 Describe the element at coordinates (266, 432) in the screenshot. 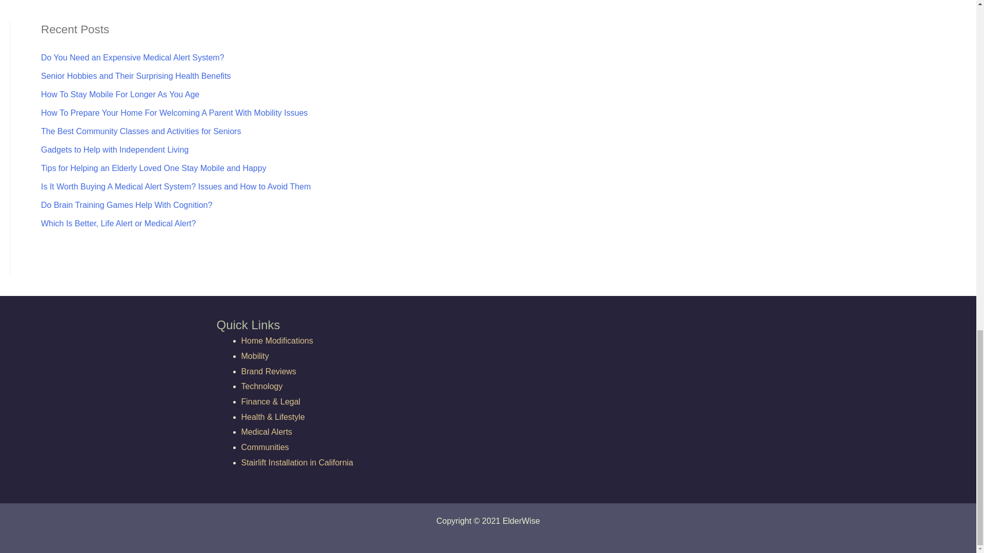

I see `Medical Alerts` at that location.